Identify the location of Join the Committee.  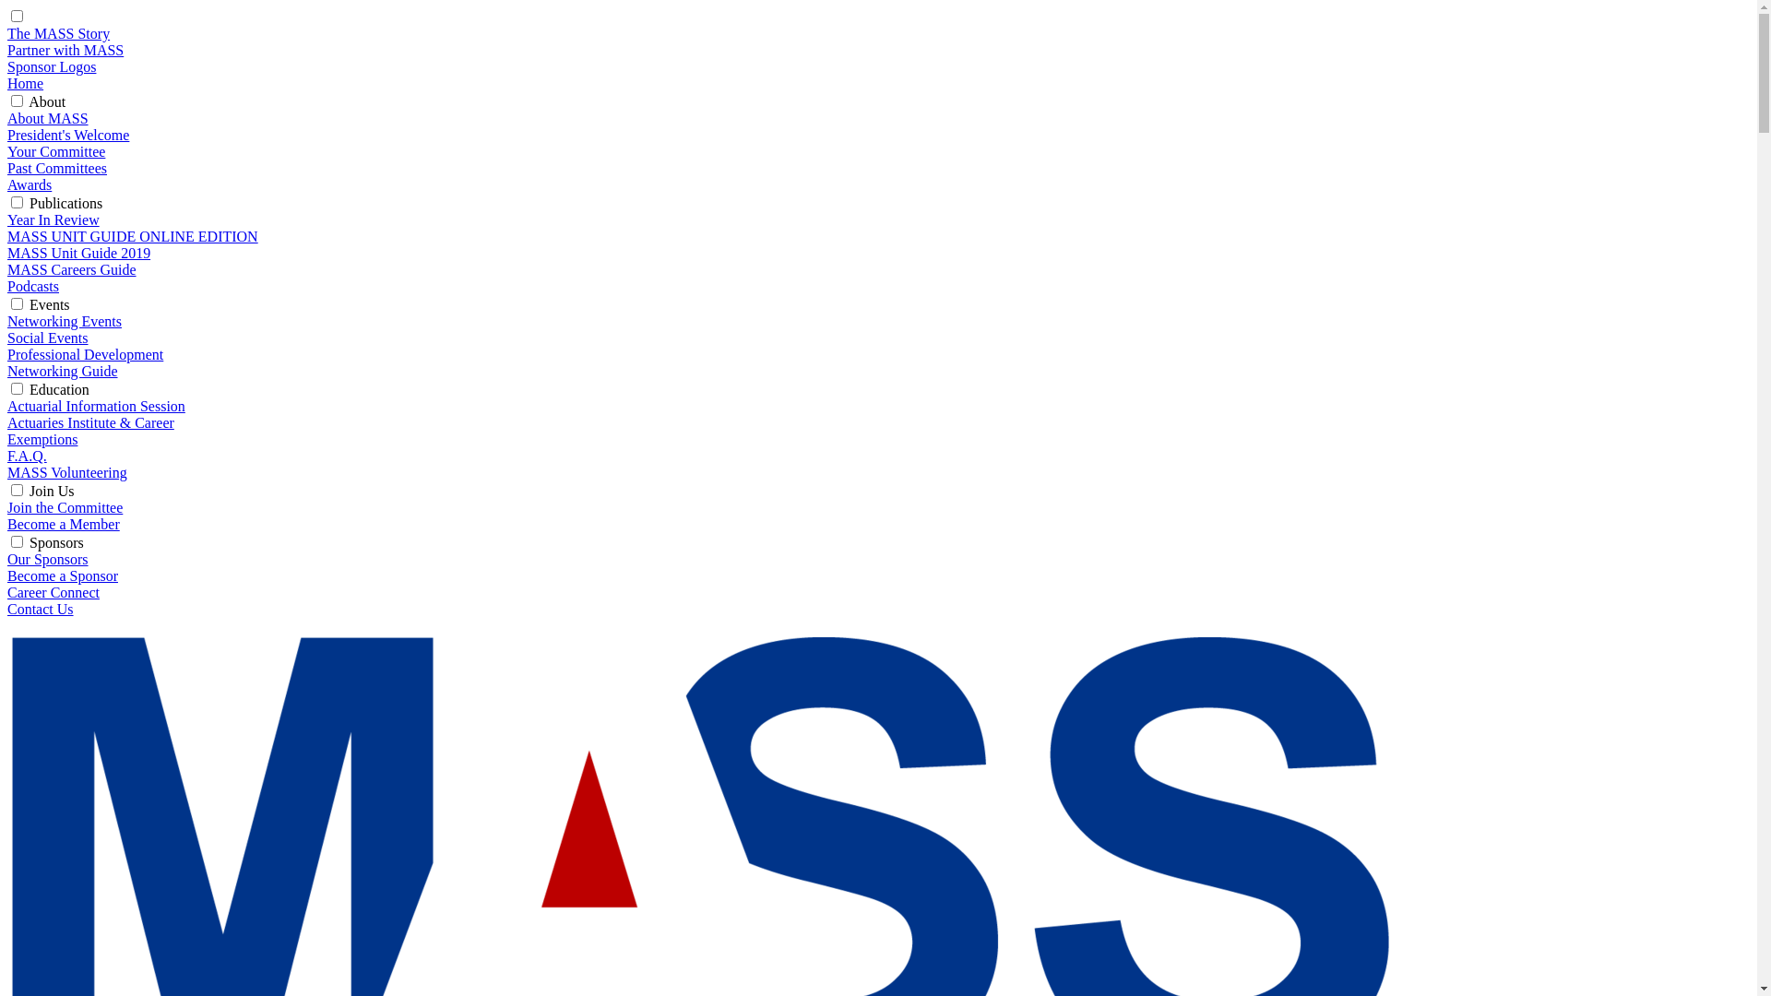
(65, 507).